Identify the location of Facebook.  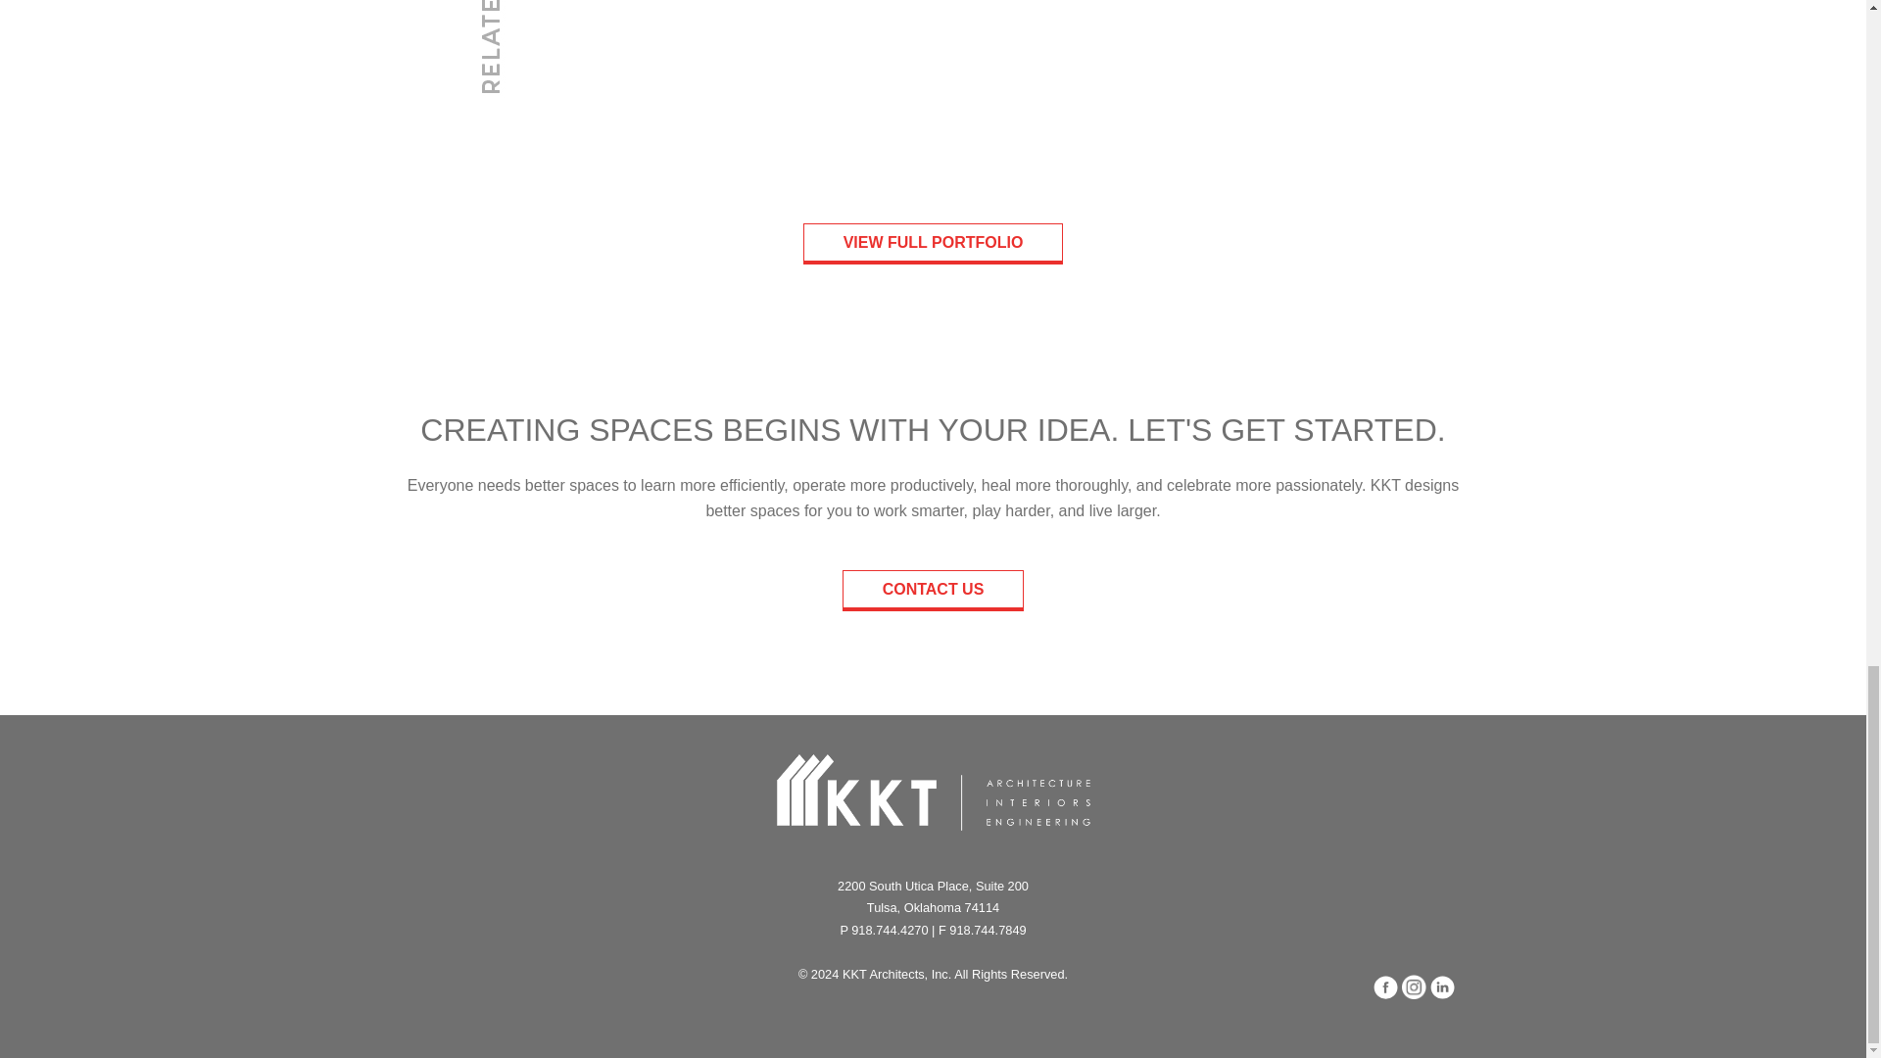
(1385, 987).